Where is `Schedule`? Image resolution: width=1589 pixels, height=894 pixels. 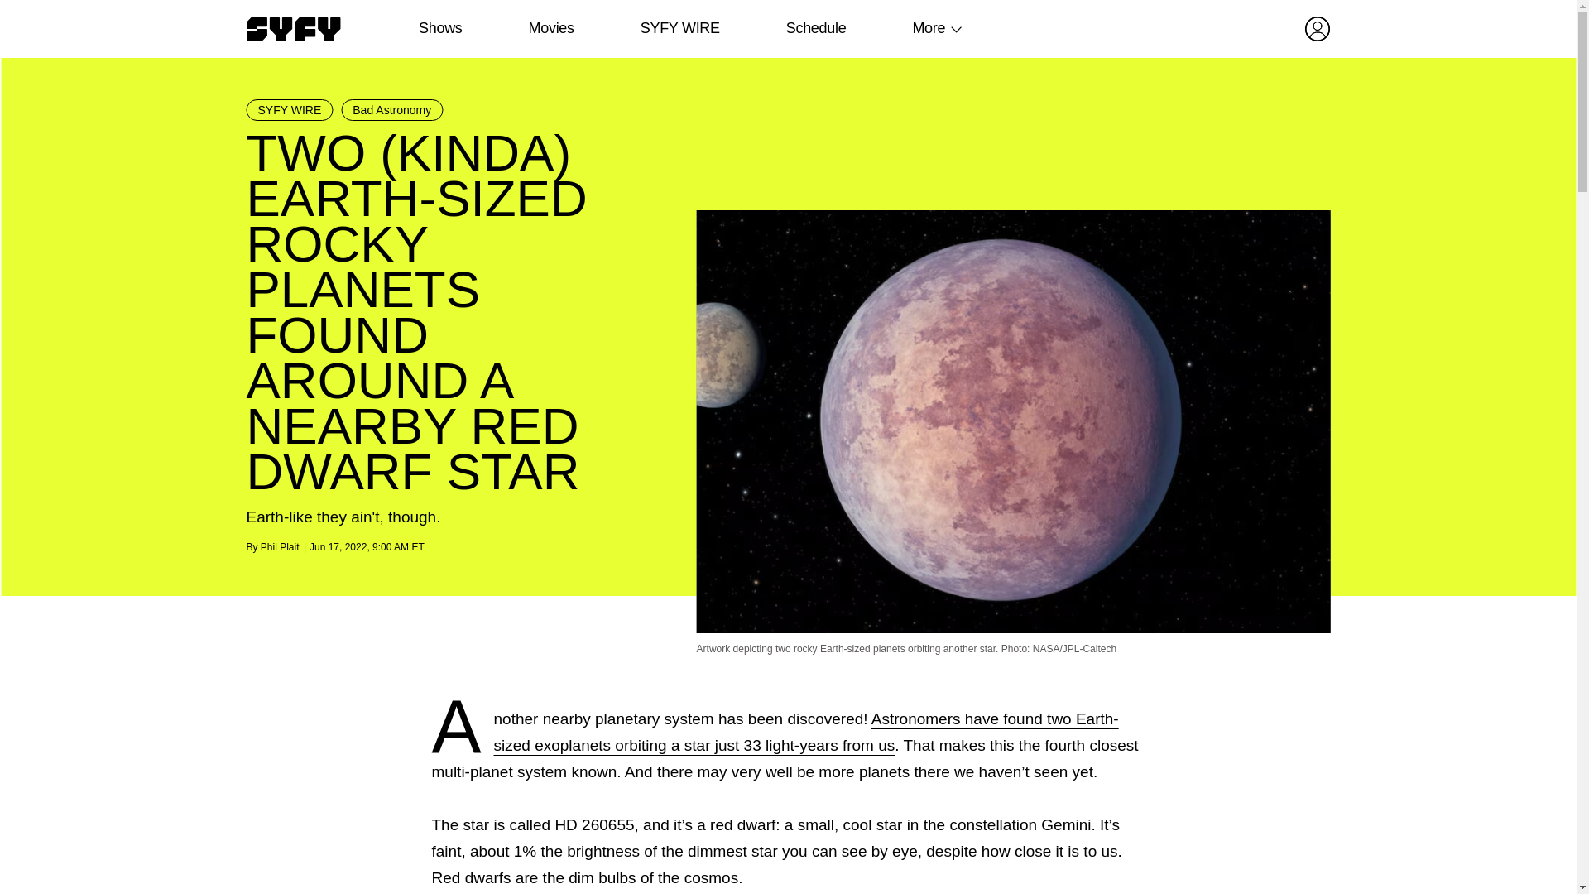 Schedule is located at coordinates (814, 28).